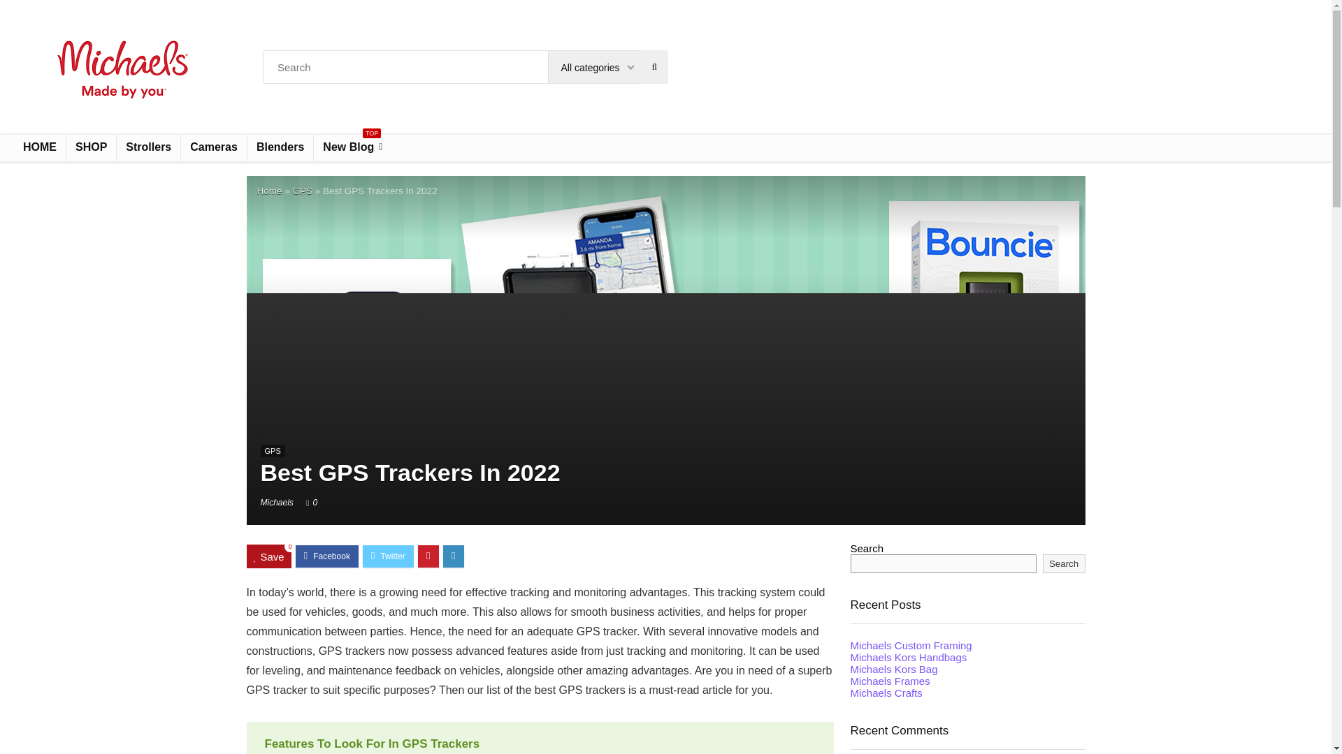 Image resolution: width=1342 pixels, height=754 pixels. What do you see at coordinates (1064, 563) in the screenshot?
I see `Search` at bounding box center [1064, 563].